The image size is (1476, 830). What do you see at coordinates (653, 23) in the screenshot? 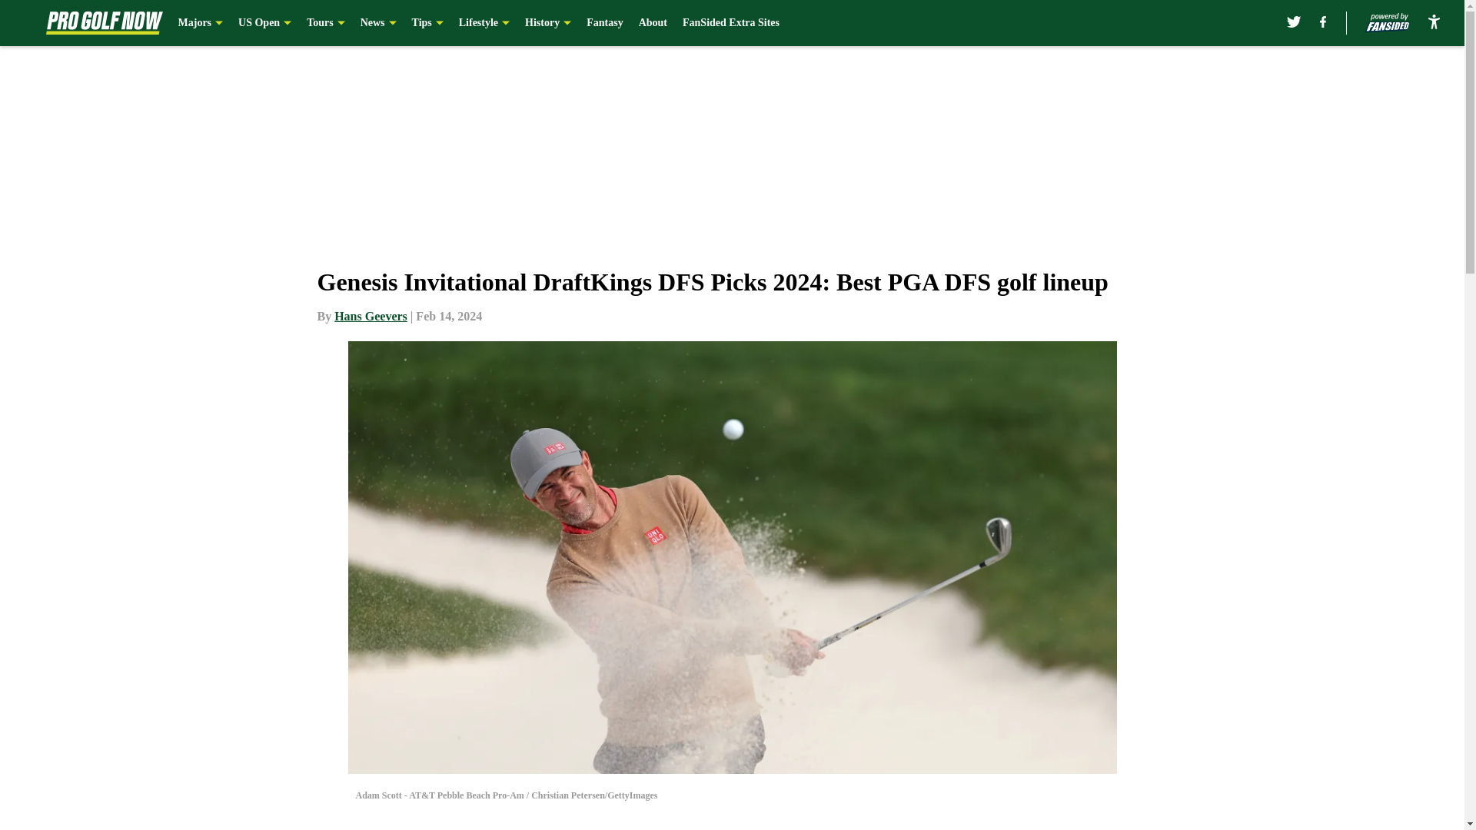
I see `About` at bounding box center [653, 23].